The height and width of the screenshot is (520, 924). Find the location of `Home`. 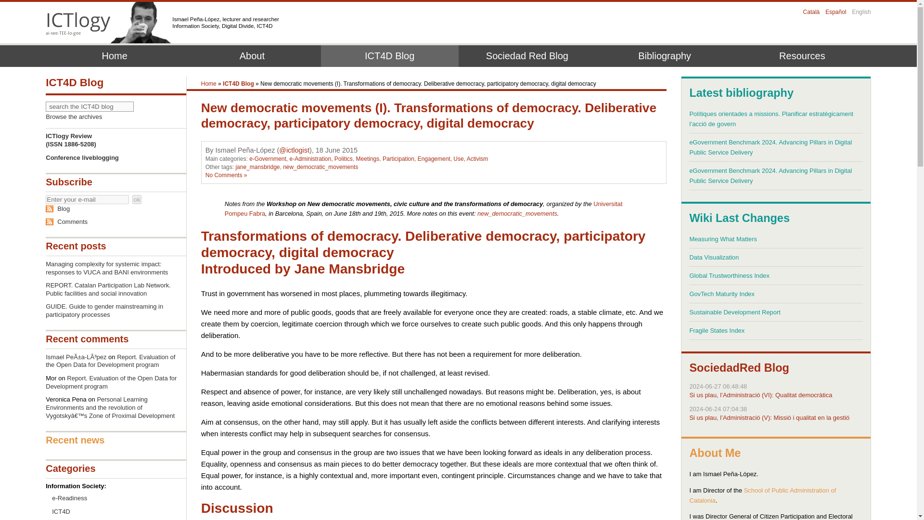

Home is located at coordinates (209, 84).